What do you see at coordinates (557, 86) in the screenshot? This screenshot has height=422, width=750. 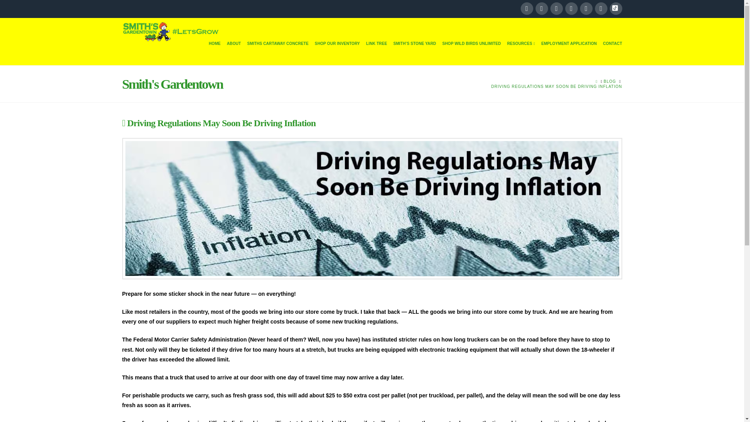 I see `You Are Here` at bounding box center [557, 86].